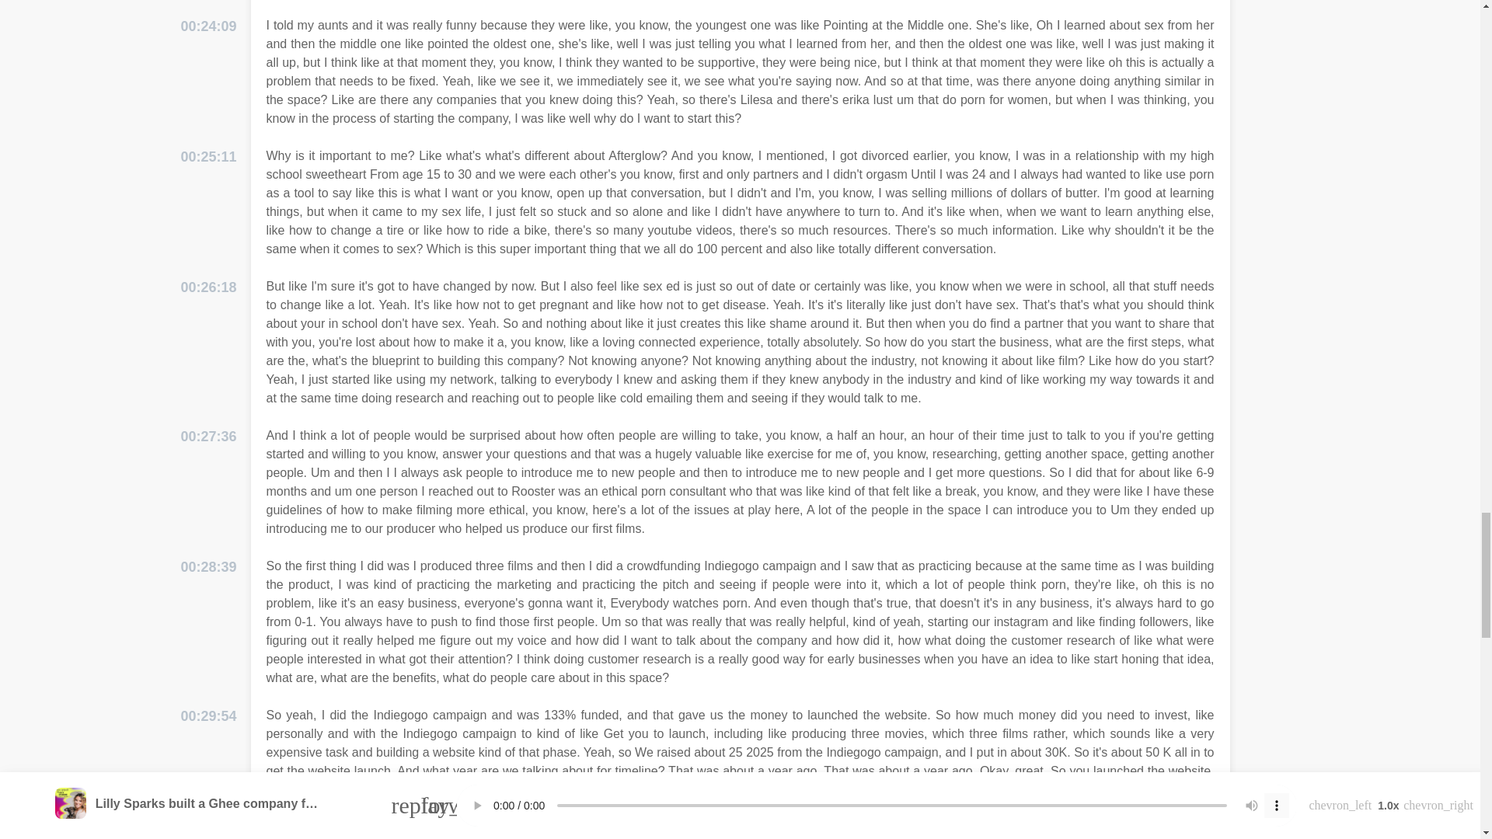 This screenshot has width=1492, height=839. Describe the element at coordinates (208, 437) in the screenshot. I see `00:27:36` at that location.